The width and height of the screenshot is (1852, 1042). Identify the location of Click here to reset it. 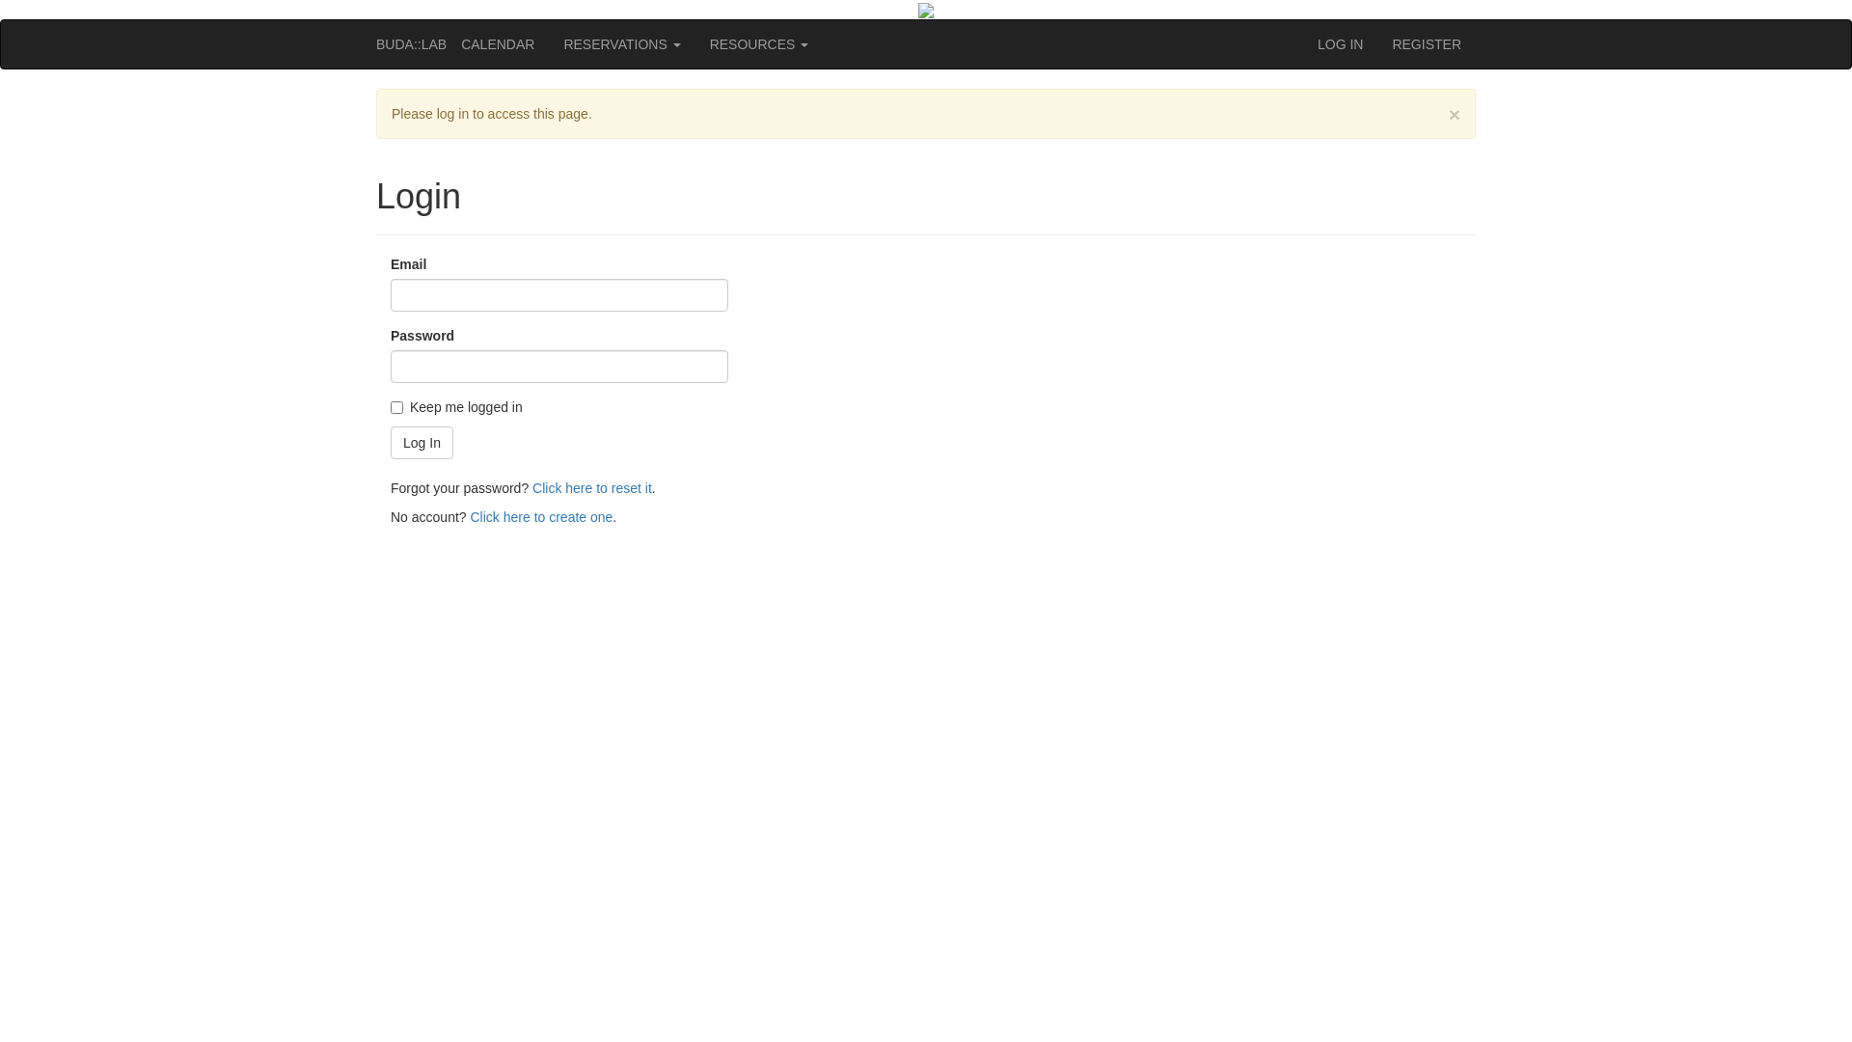
(592, 488).